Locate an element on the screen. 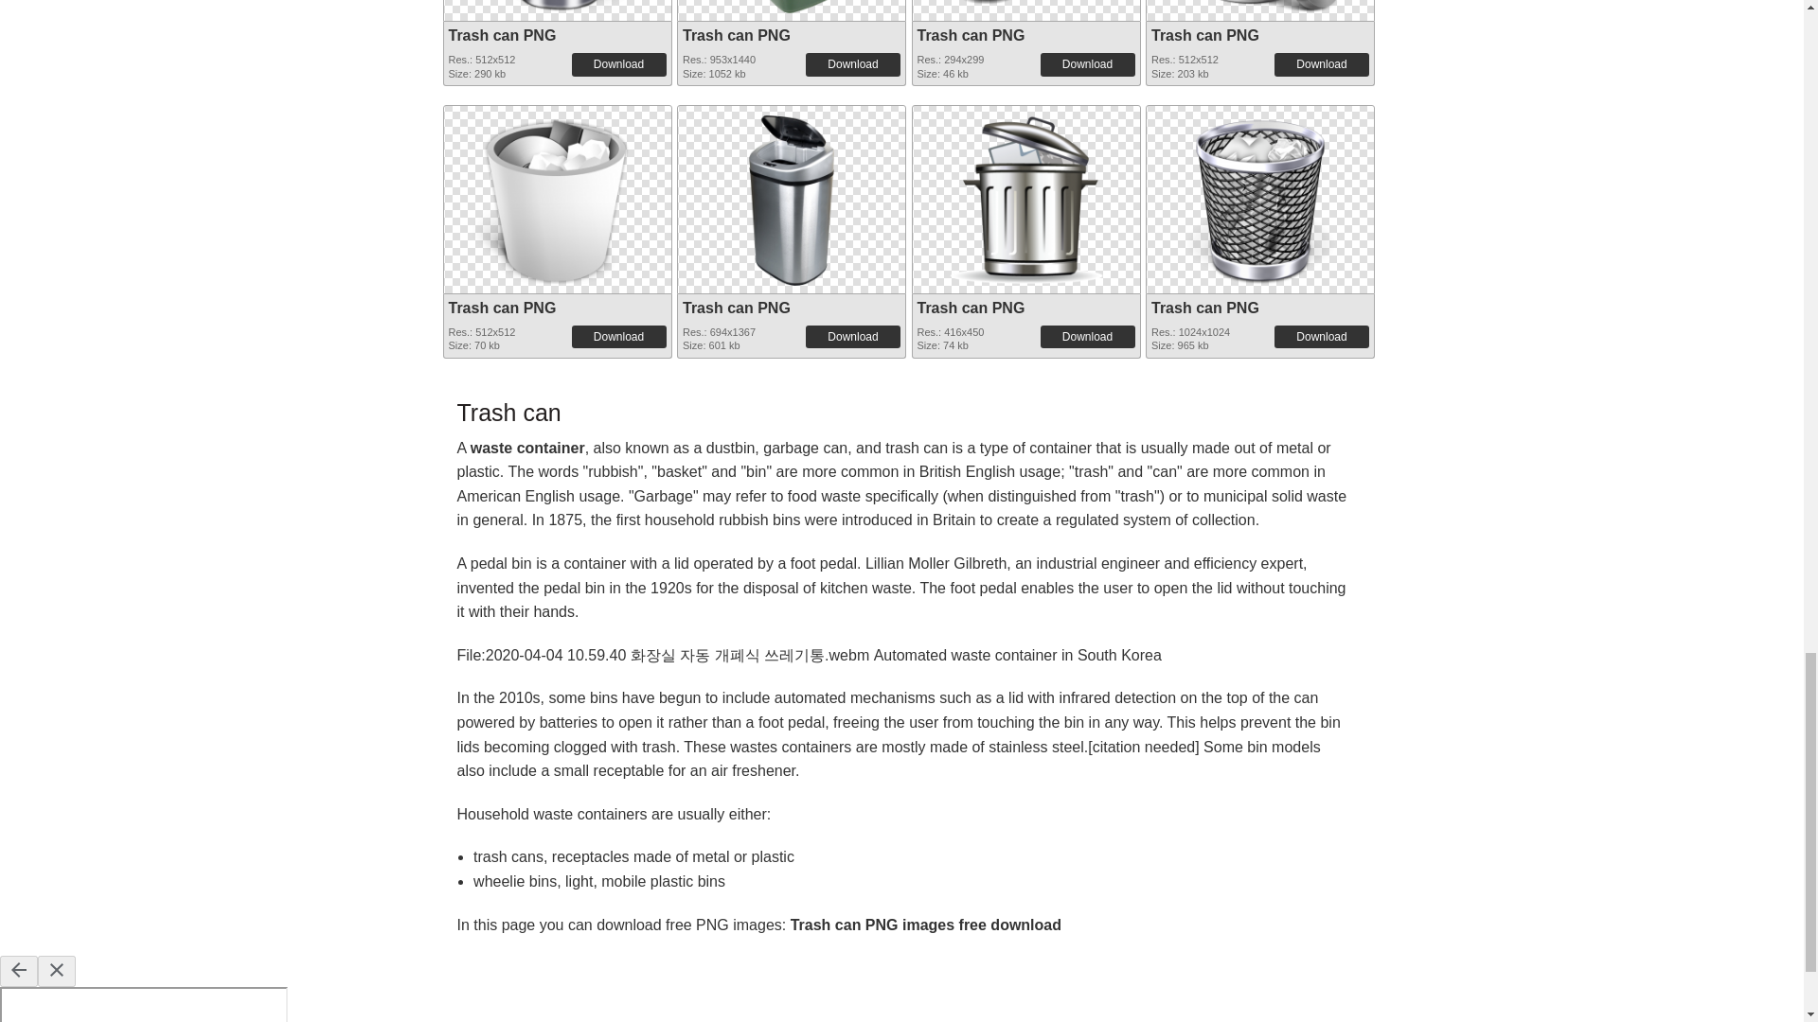 This screenshot has width=1818, height=1022. Trash can PNG is located at coordinates (502, 36).